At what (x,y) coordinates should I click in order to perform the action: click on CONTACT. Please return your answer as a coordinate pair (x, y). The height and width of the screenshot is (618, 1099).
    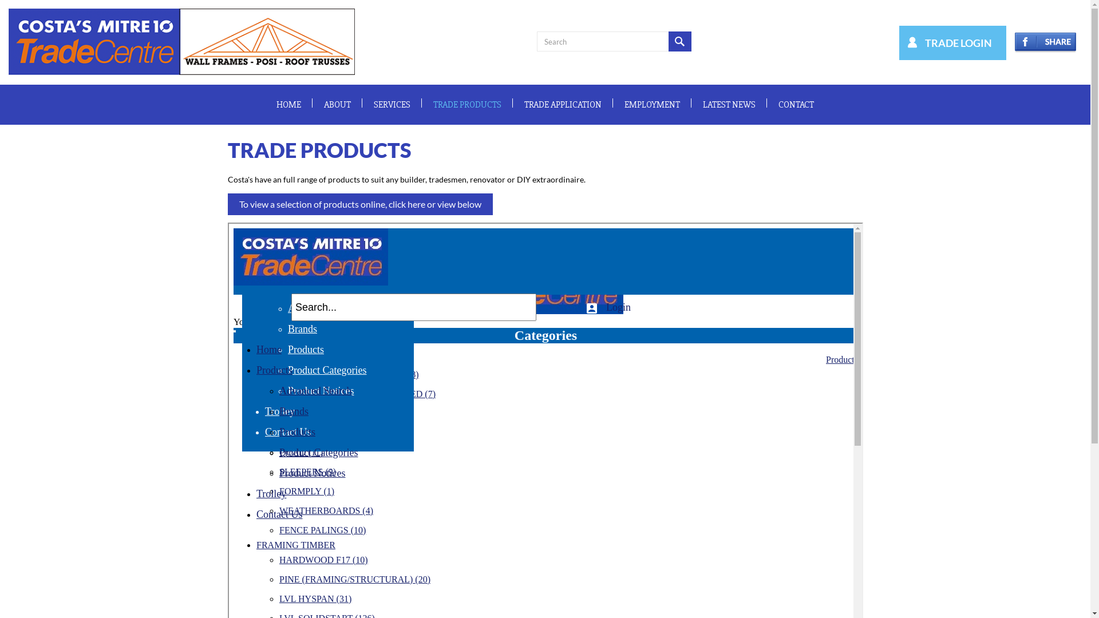
    Looking at the image, I should click on (796, 105).